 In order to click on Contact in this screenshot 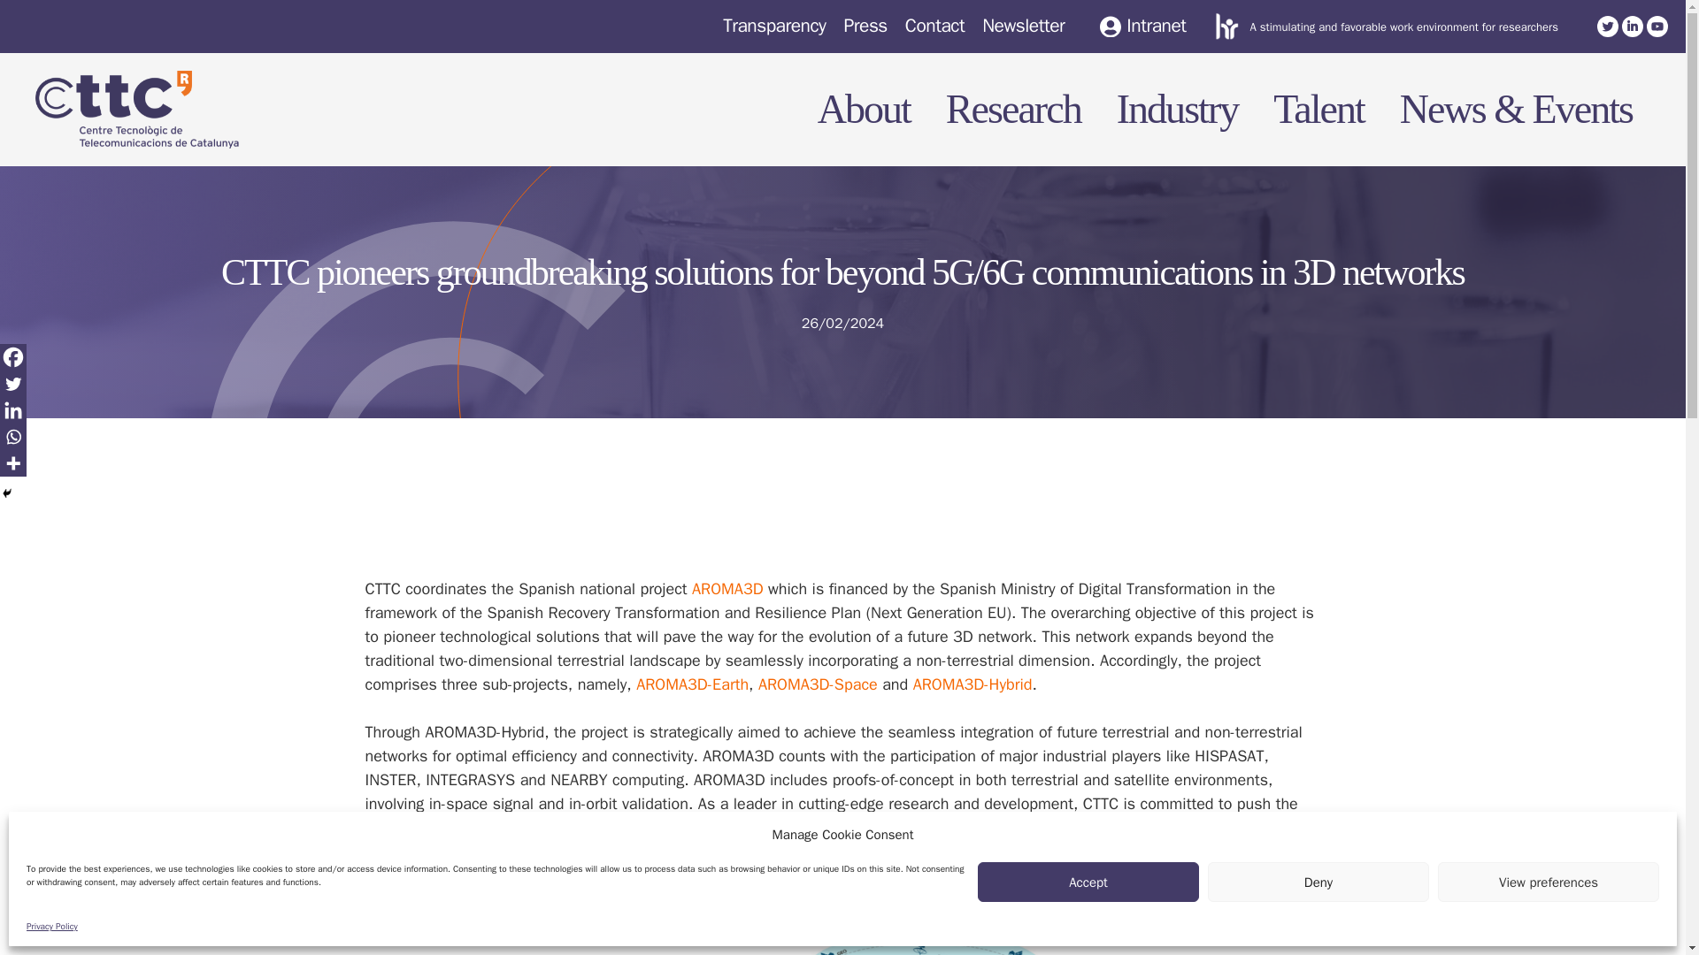, I will do `click(934, 26)`.